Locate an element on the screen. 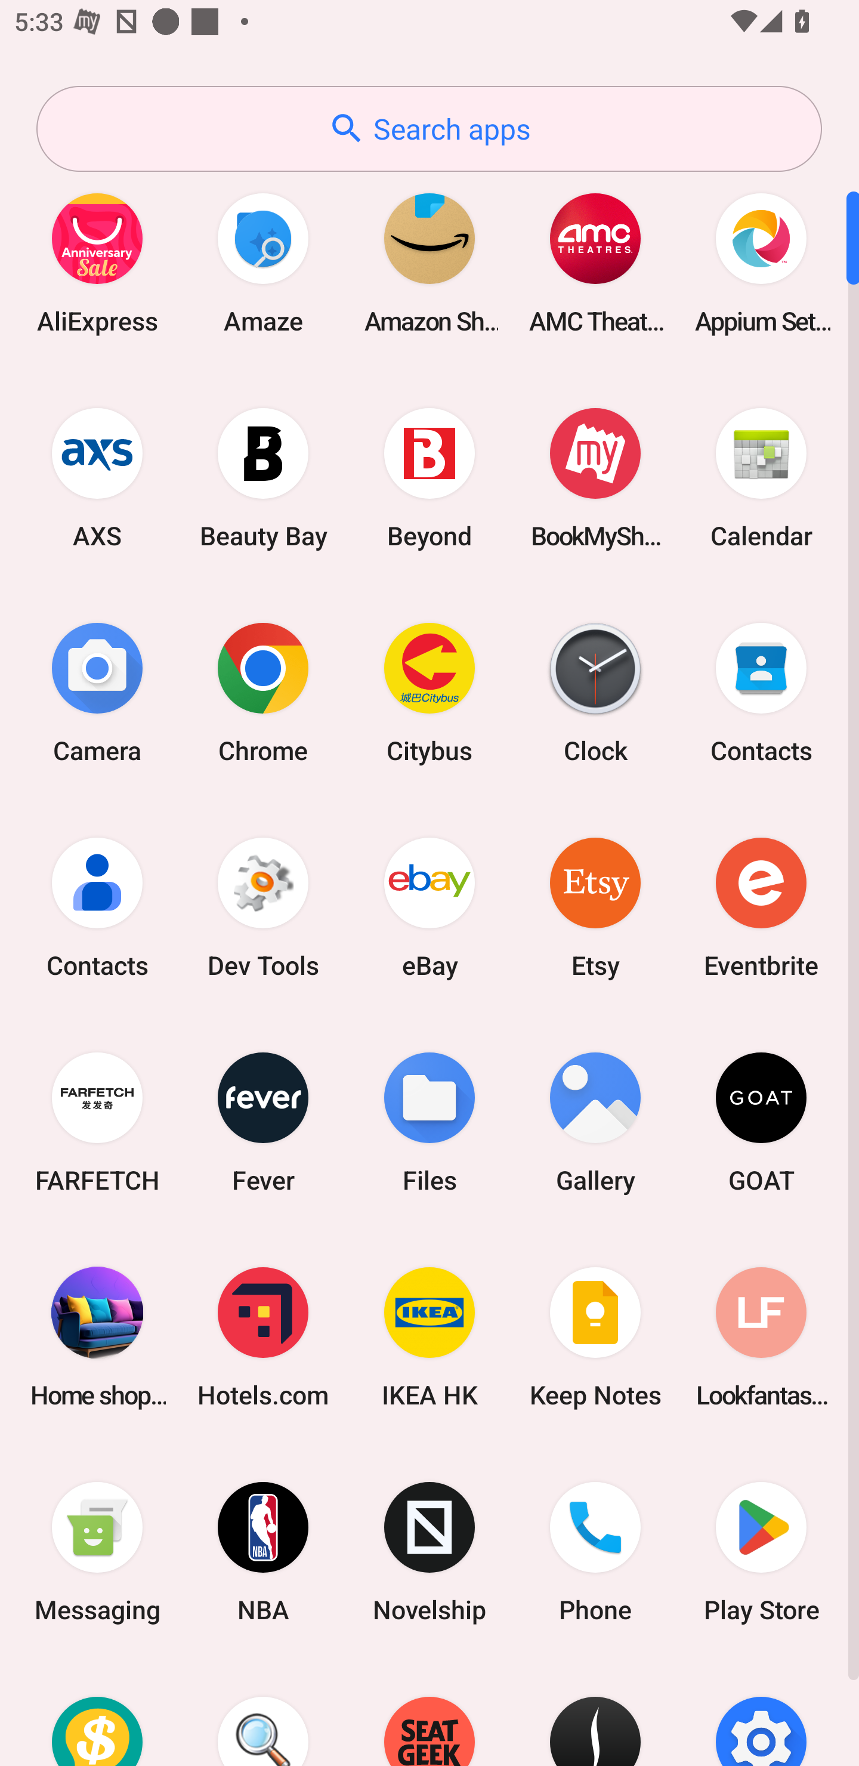  Phone is located at coordinates (595, 1552).